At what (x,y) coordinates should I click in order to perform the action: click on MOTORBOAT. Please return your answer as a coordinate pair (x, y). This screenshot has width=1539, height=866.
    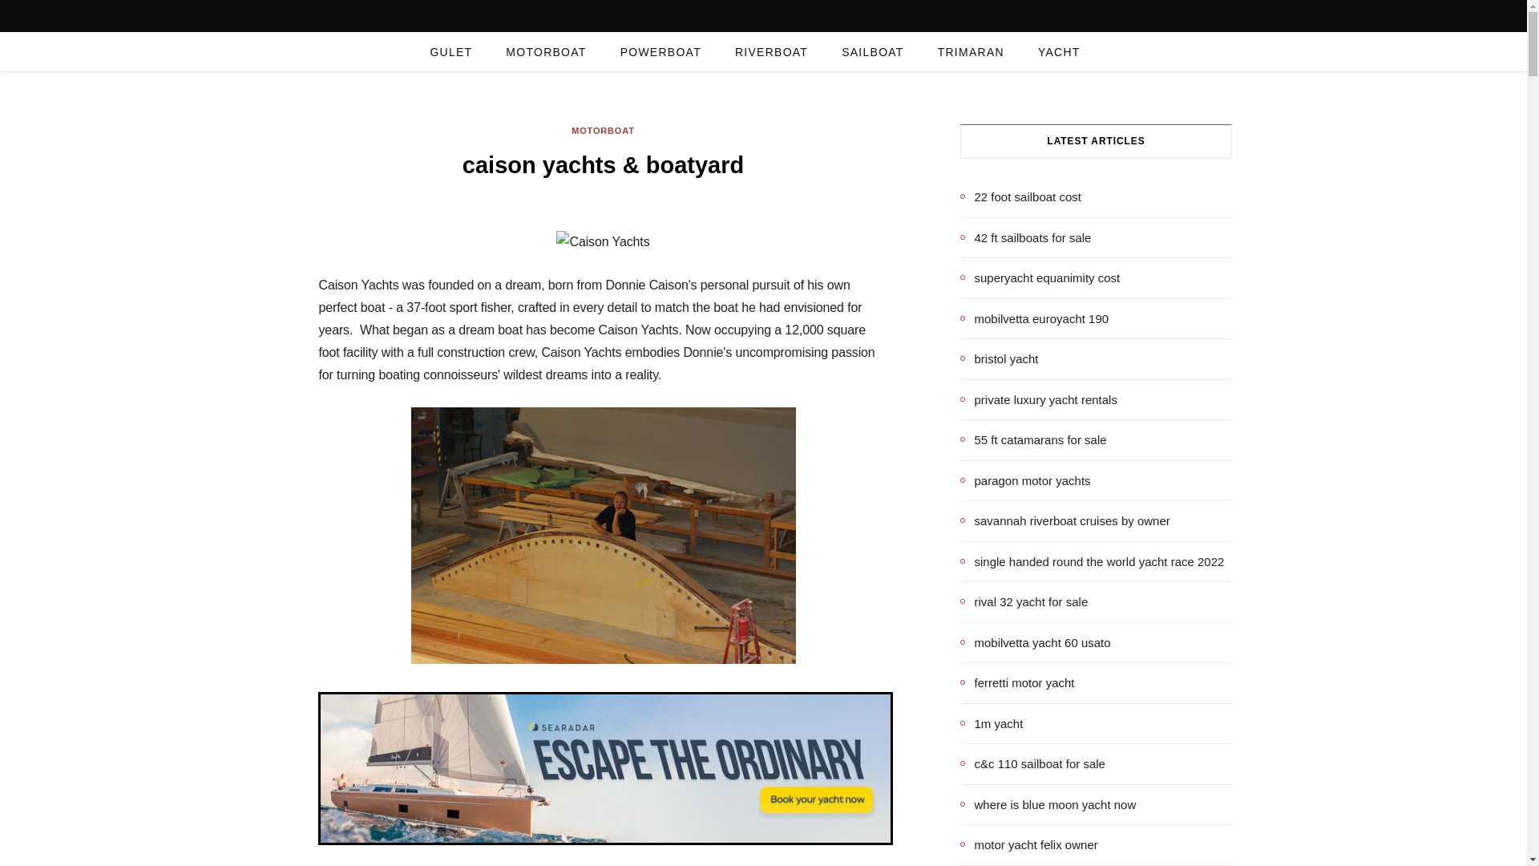
    Looking at the image, I should click on (546, 51).